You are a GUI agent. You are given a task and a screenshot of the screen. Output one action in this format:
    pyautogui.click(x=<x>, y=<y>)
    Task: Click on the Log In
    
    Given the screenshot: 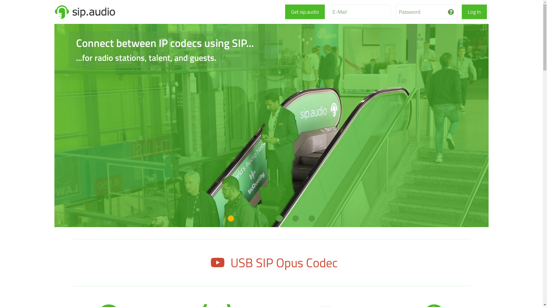 What is the action you would take?
    pyautogui.click(x=474, y=12)
    